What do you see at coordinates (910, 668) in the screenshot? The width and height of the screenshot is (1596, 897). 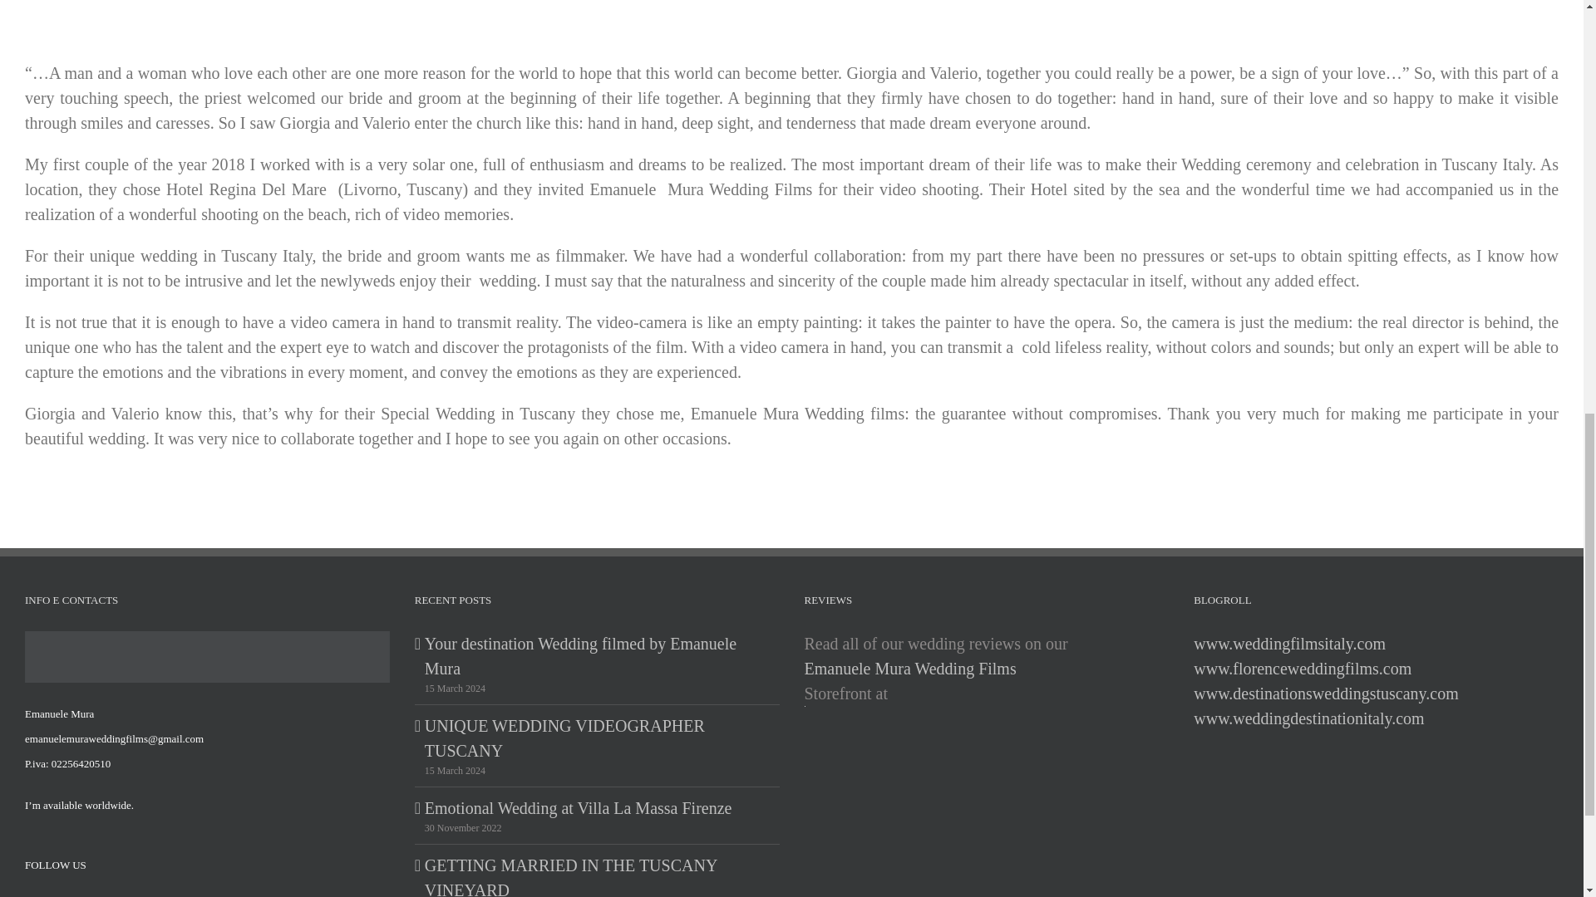 I see `Emanuele Mura Wedding Films` at bounding box center [910, 668].